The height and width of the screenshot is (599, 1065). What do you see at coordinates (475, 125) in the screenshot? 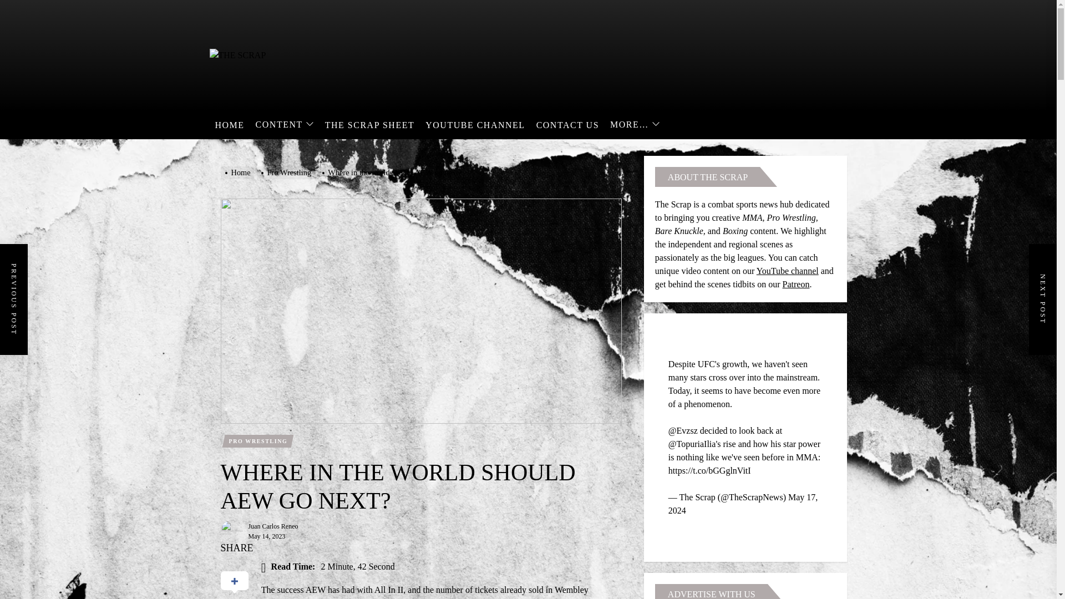
I see `YOUTUBE CHANNEL` at bounding box center [475, 125].